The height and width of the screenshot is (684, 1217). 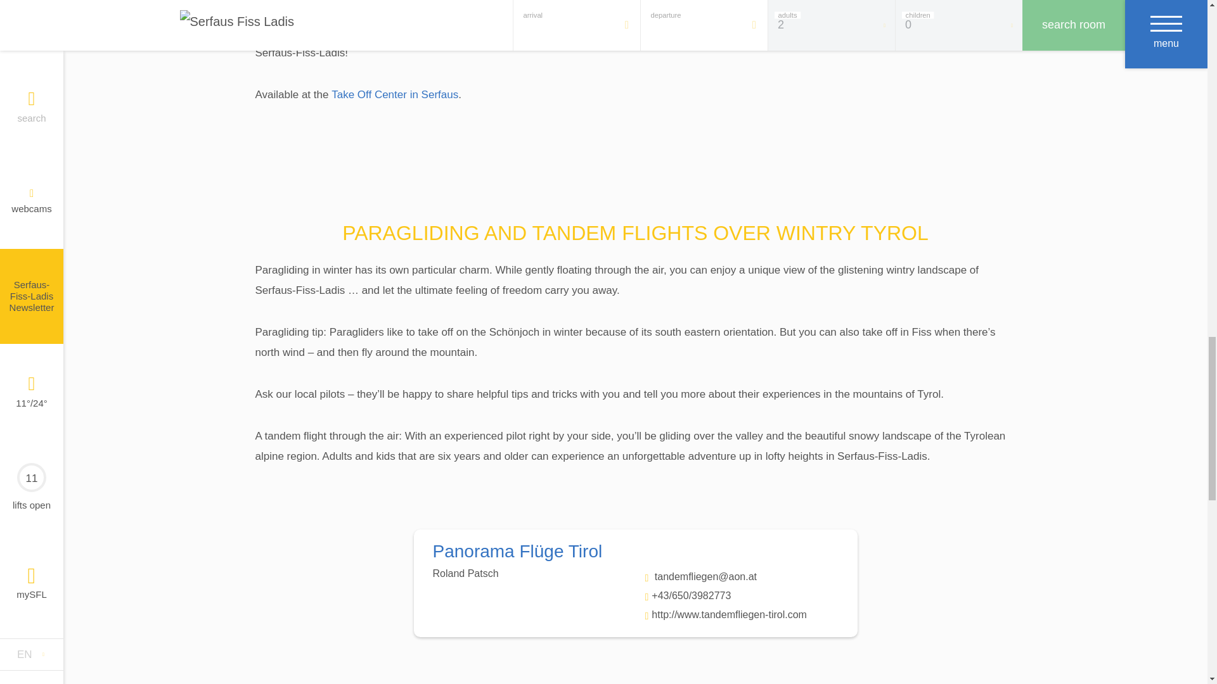 What do you see at coordinates (394, 94) in the screenshot?
I see `Take Off Center in Serfaus` at bounding box center [394, 94].